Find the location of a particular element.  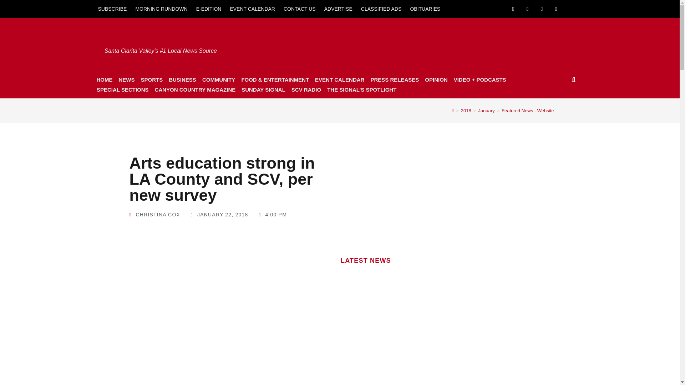

EVENT CALENDAR is located at coordinates (252, 9).